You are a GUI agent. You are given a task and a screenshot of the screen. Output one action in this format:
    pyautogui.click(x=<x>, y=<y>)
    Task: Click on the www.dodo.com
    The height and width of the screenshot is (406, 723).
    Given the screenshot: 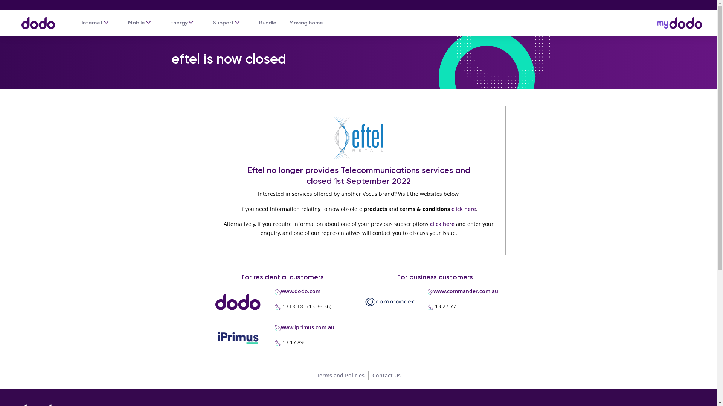 What is the action you would take?
    pyautogui.click(x=300, y=291)
    